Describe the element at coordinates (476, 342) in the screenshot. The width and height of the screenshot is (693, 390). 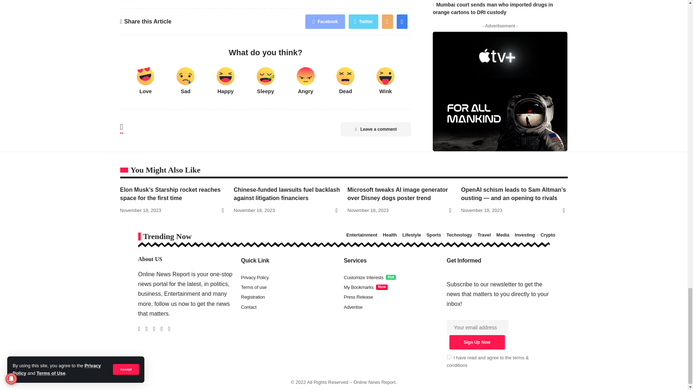
I see `Sign Up Now` at that location.